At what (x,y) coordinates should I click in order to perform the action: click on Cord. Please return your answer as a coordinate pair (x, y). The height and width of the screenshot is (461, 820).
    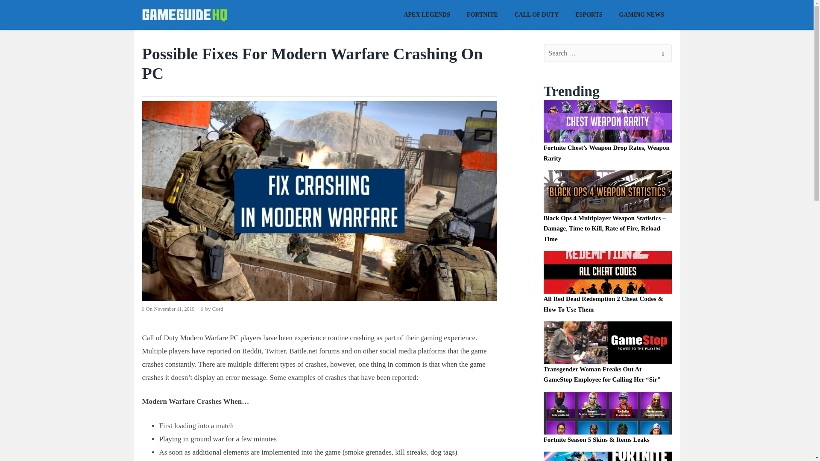
    Looking at the image, I should click on (218, 309).